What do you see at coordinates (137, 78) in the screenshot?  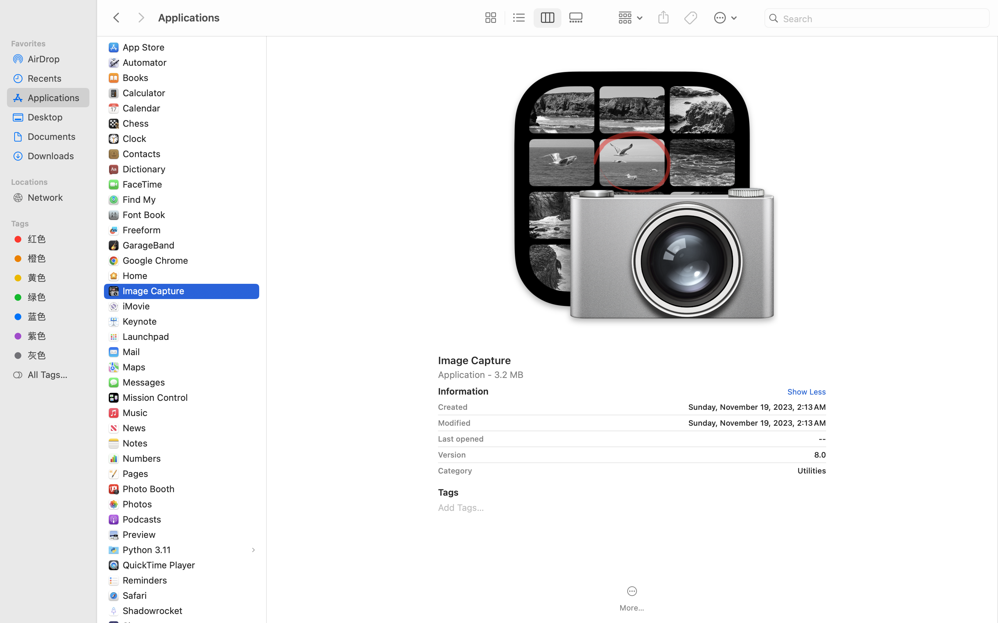 I see `Books` at bounding box center [137, 78].